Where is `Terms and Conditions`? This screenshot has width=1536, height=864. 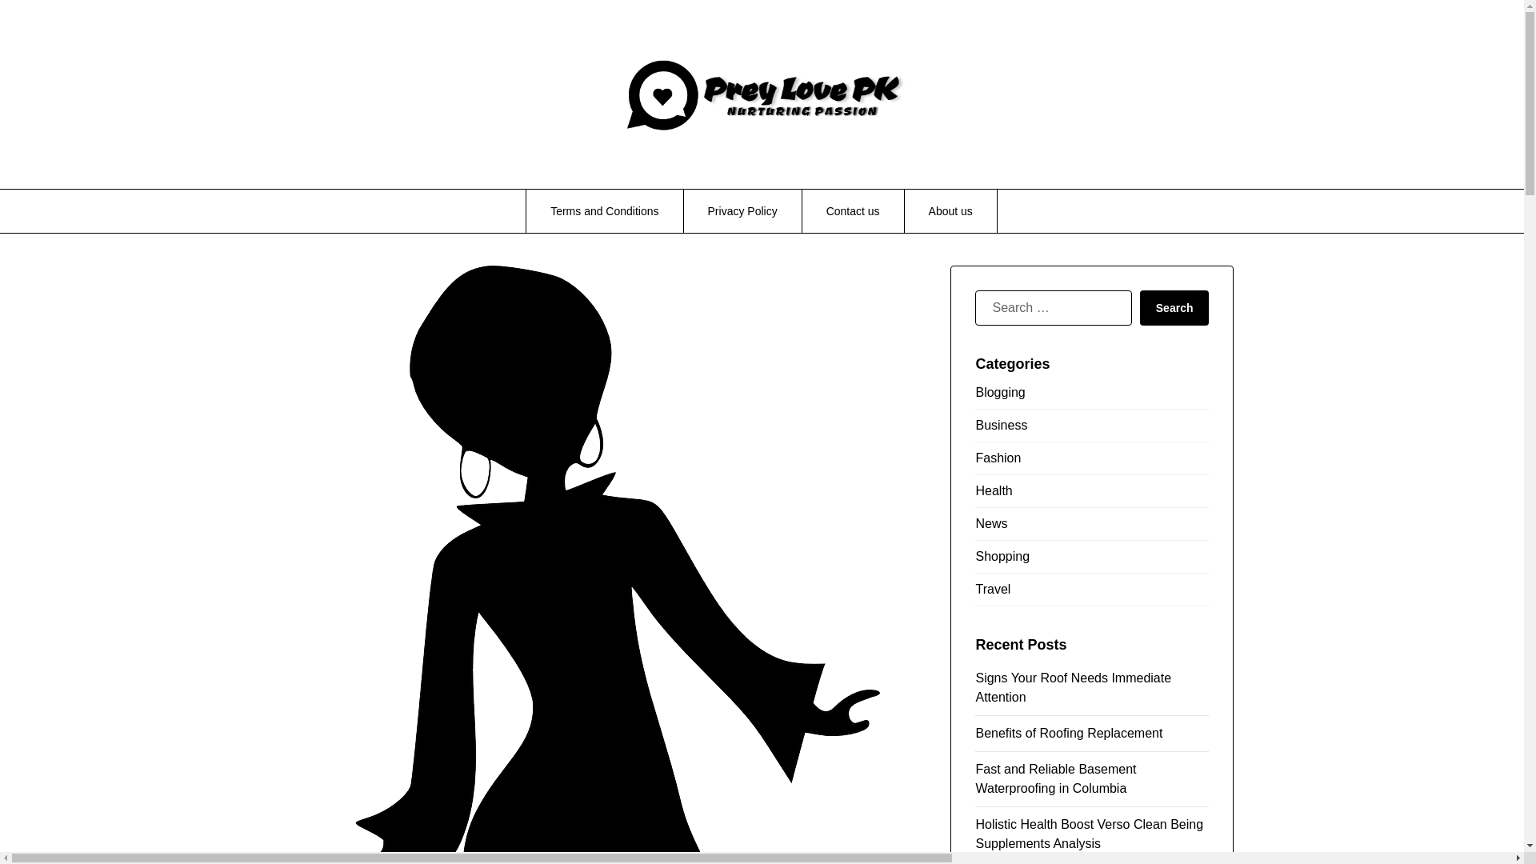 Terms and Conditions is located at coordinates (604, 210).